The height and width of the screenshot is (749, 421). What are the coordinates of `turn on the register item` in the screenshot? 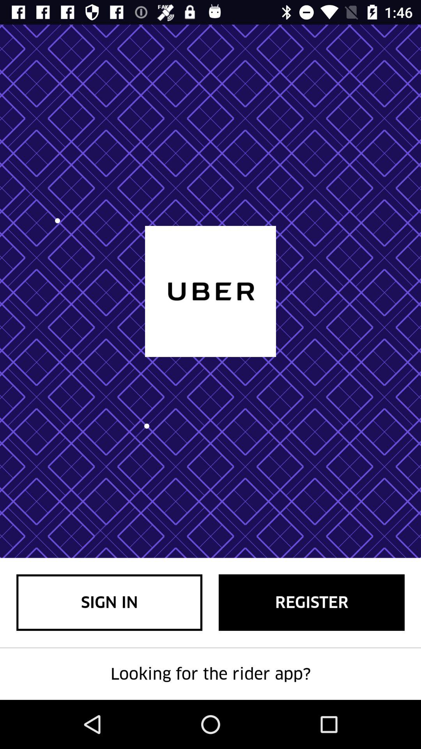 It's located at (312, 602).